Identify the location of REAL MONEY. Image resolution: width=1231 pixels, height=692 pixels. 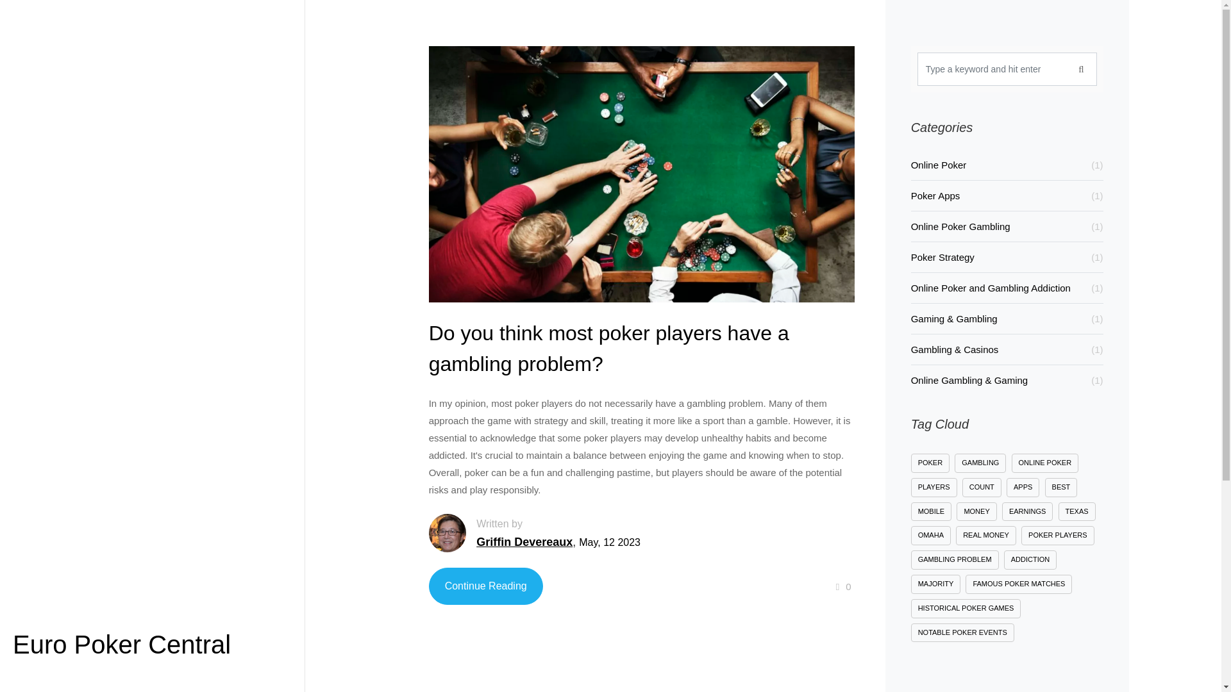
(986, 536).